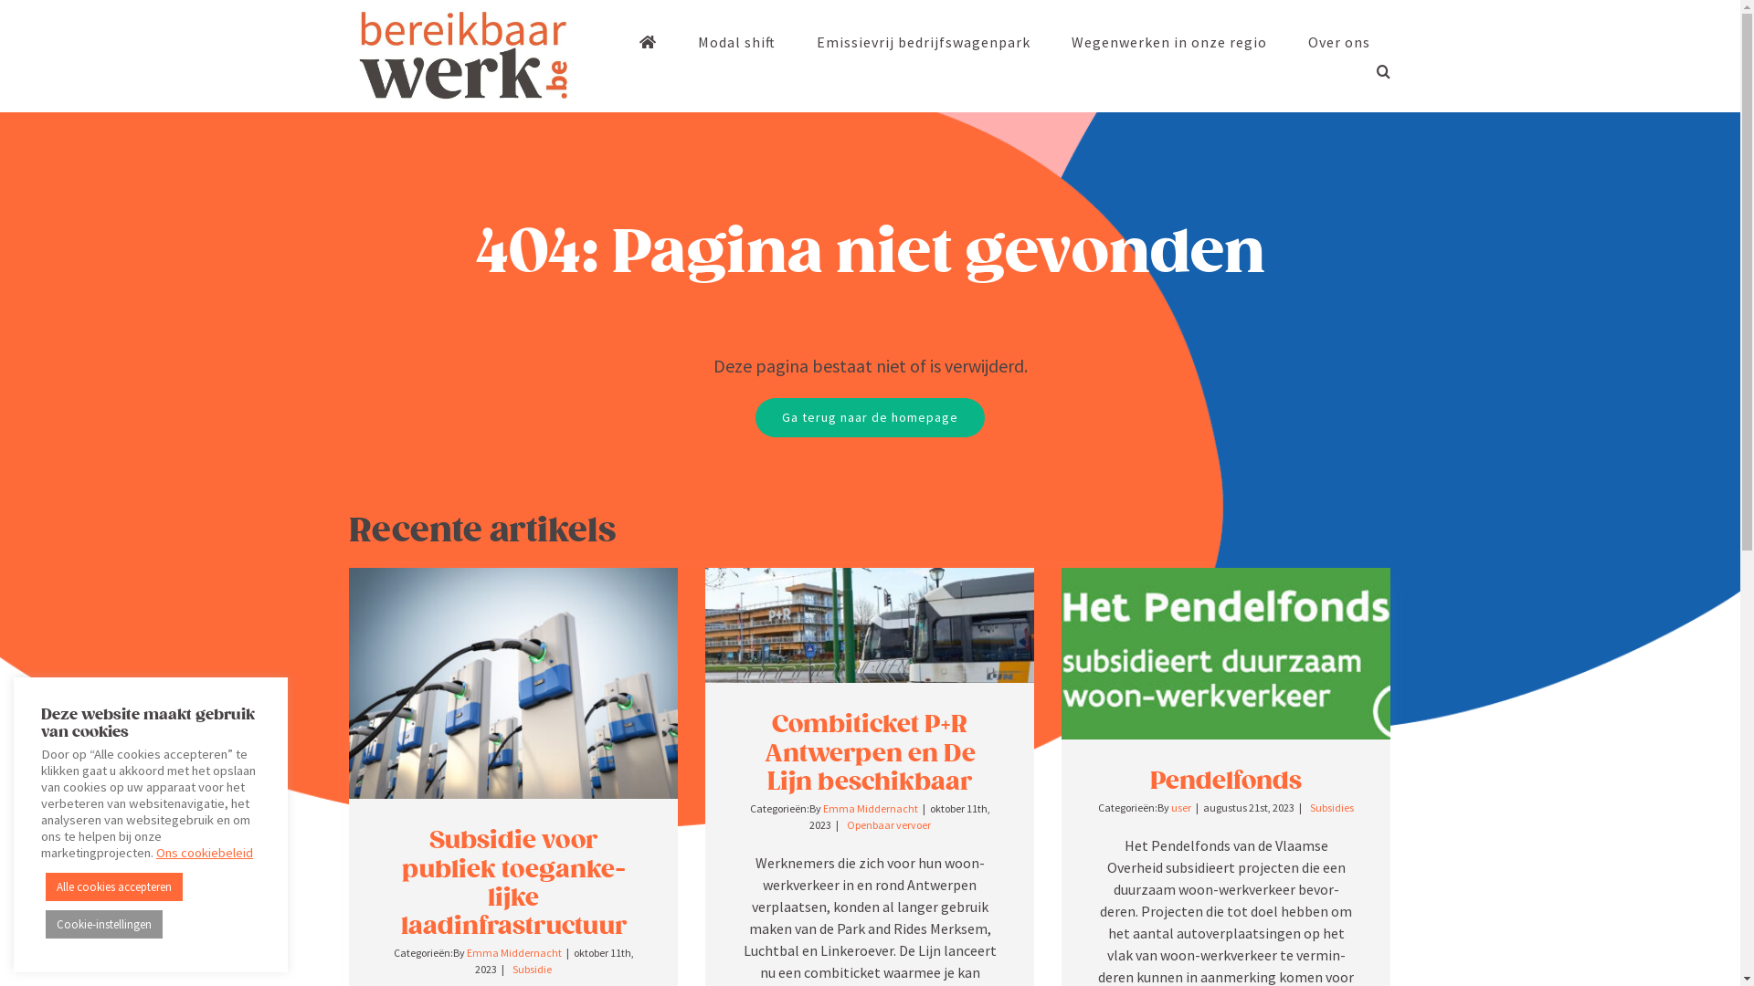 This screenshot has width=1754, height=986. Describe the element at coordinates (871, 809) in the screenshot. I see `Emma Middernacht` at that location.